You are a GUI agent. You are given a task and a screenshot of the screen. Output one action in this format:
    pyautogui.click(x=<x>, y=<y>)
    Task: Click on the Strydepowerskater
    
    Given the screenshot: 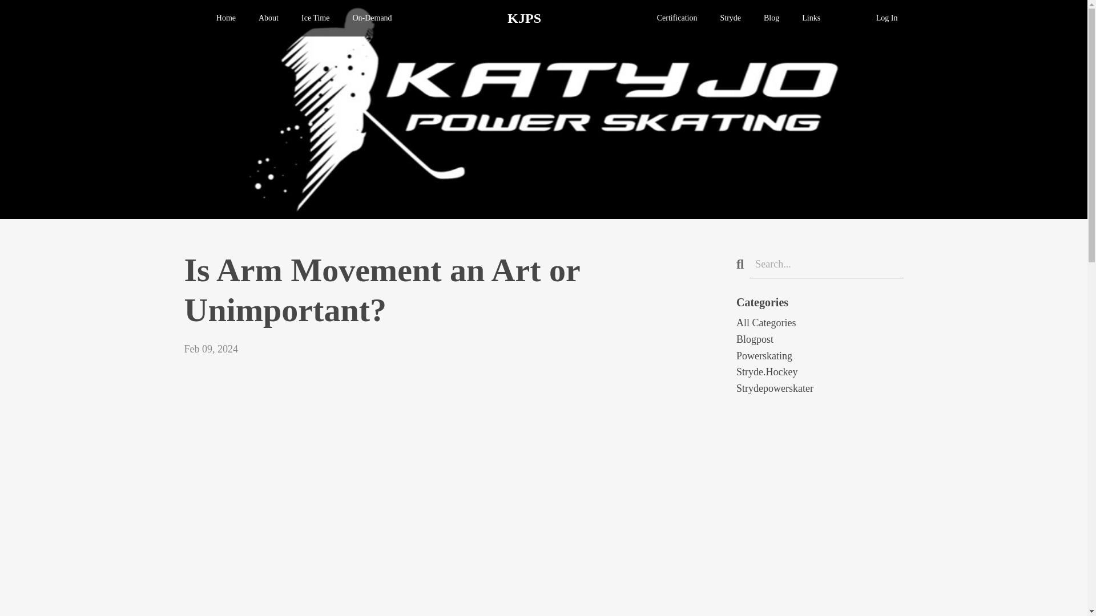 What is the action you would take?
    pyautogui.click(x=820, y=388)
    